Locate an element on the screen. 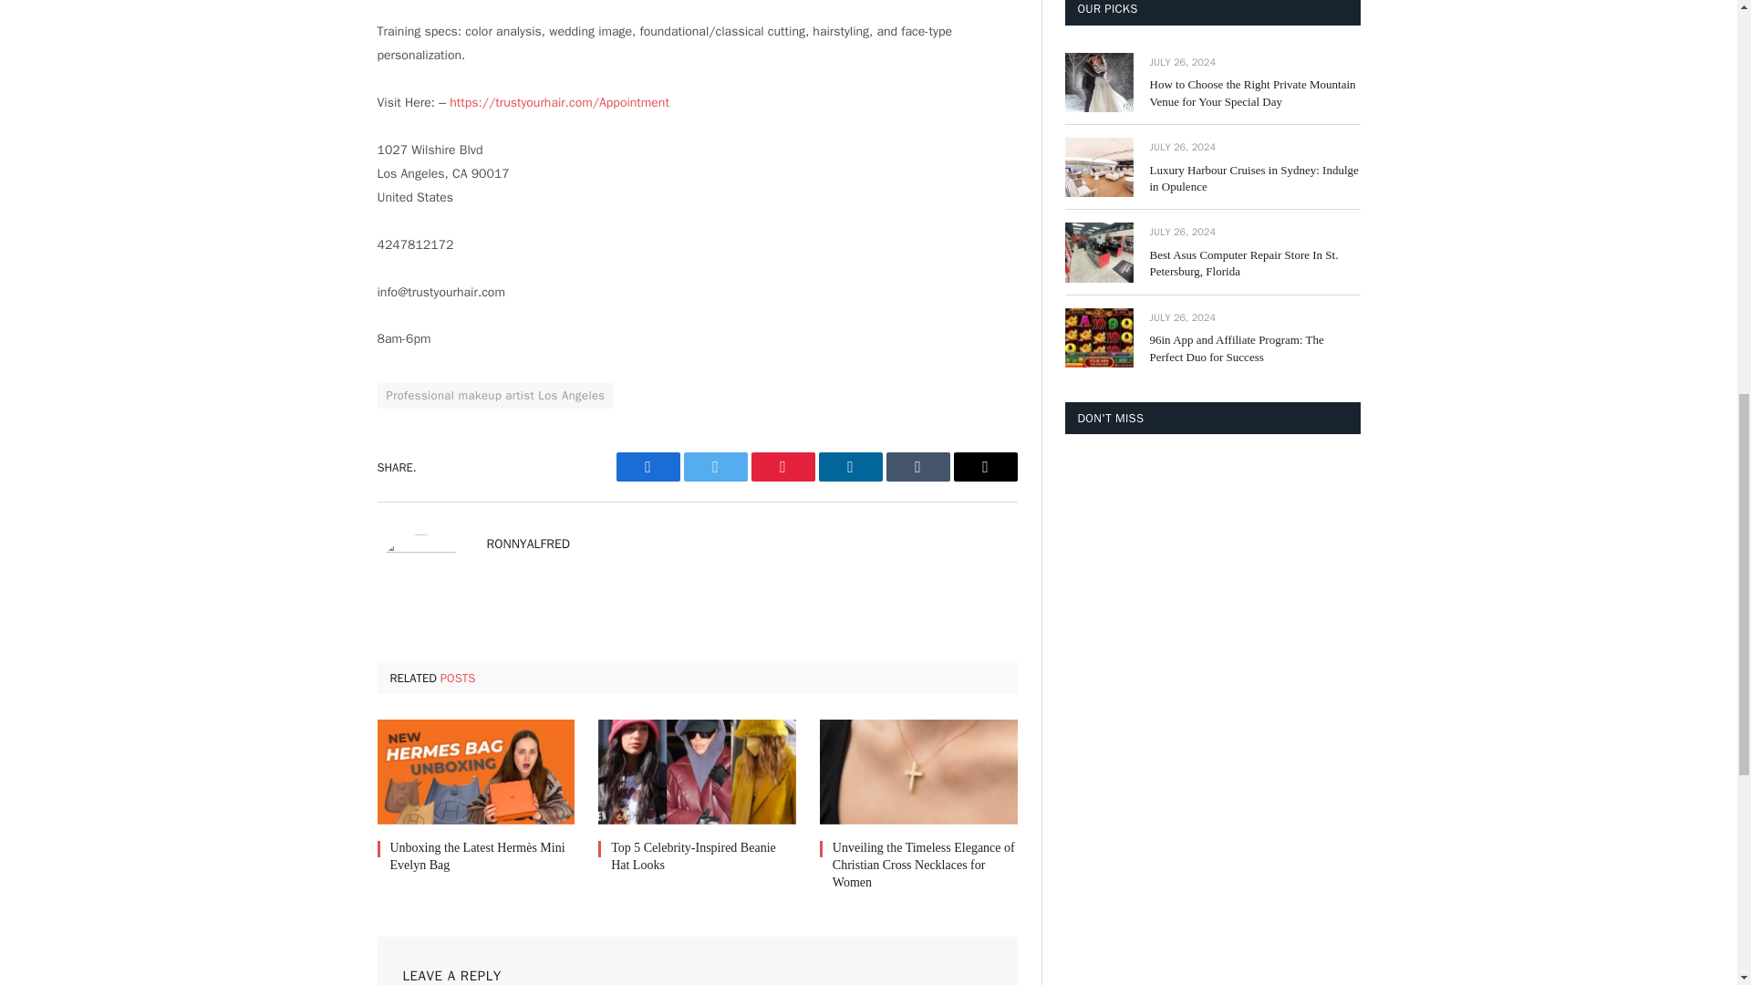  Tumblr is located at coordinates (917, 467).